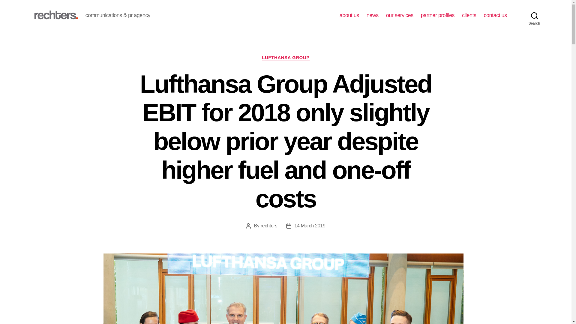  I want to click on clients, so click(469, 16).